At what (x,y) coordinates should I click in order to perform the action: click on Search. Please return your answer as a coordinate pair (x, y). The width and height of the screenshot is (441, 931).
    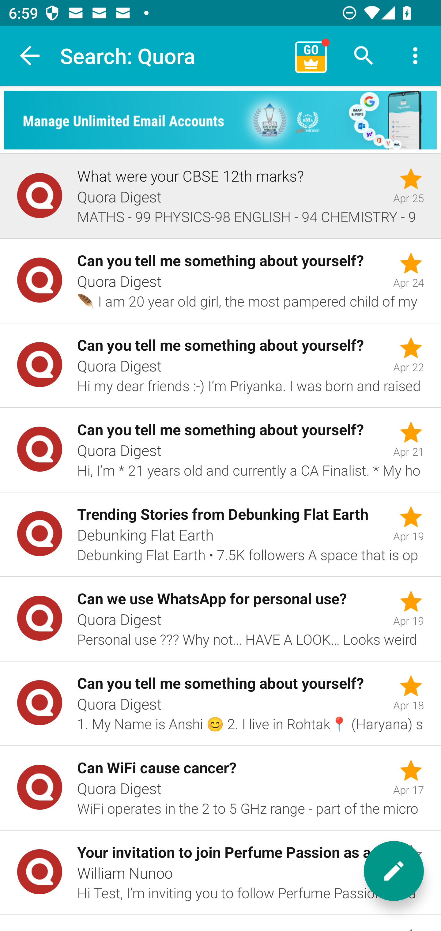
    Looking at the image, I should click on (364, 56).